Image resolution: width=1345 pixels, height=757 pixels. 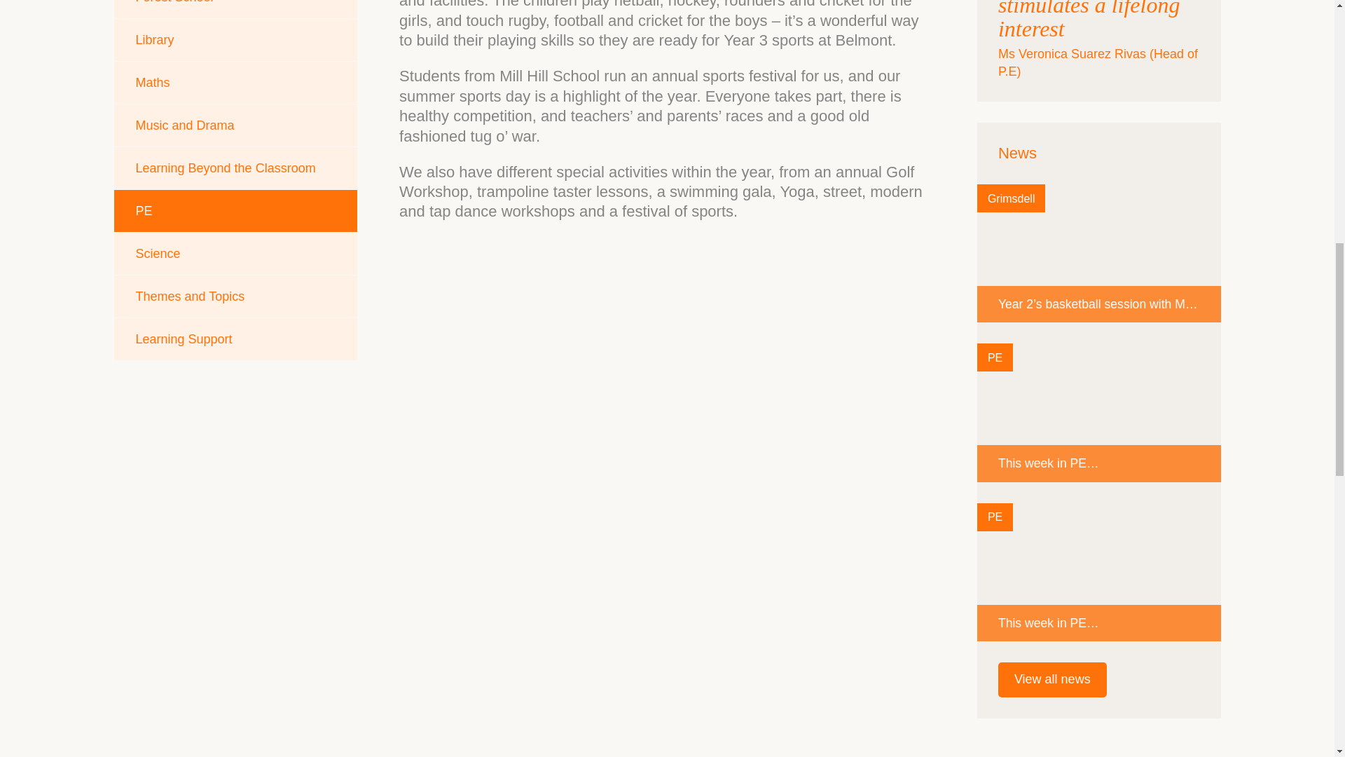 What do you see at coordinates (235, 339) in the screenshot?
I see `Learning Support` at bounding box center [235, 339].